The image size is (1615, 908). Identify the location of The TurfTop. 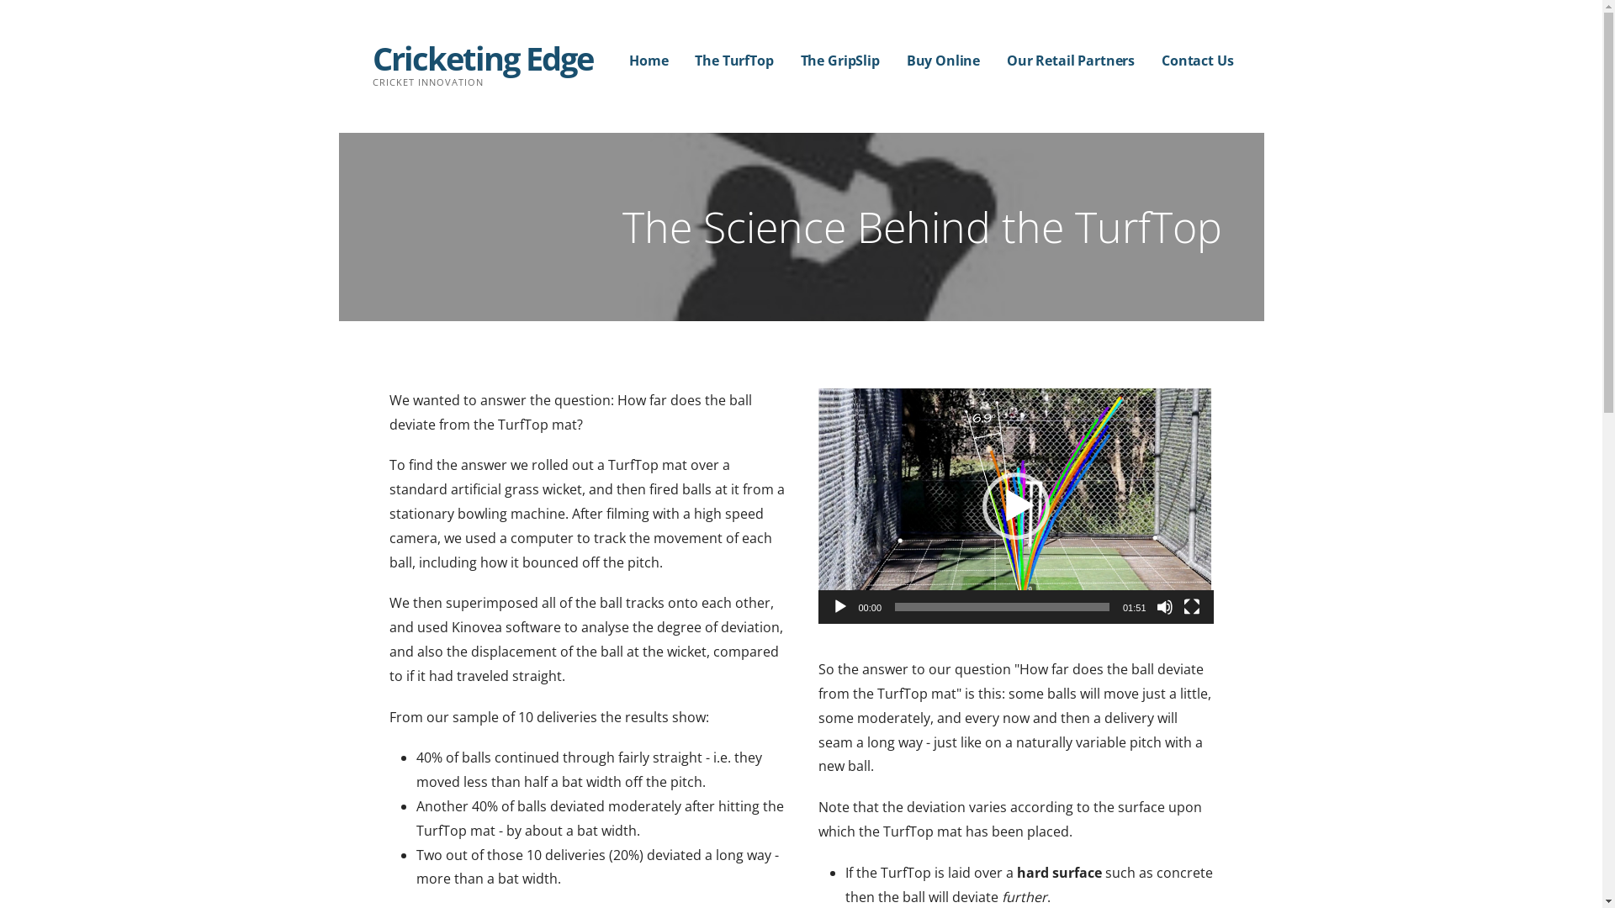
(733, 61).